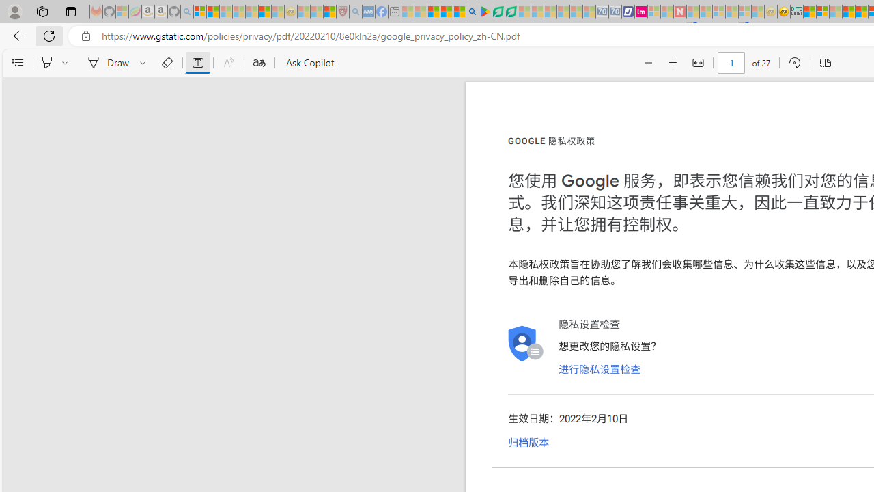 The width and height of the screenshot is (874, 492). What do you see at coordinates (794, 63) in the screenshot?
I see `Rotate (Ctrl+])` at bounding box center [794, 63].